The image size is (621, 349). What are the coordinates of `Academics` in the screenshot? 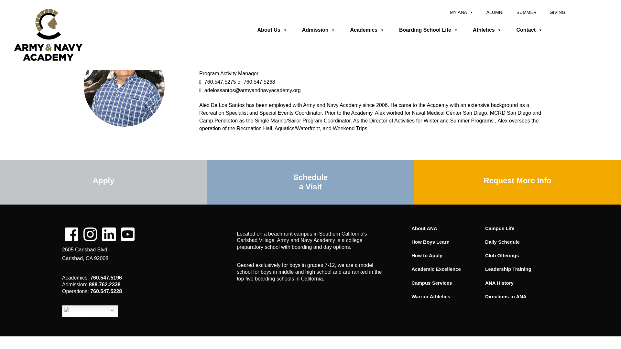 It's located at (366, 30).